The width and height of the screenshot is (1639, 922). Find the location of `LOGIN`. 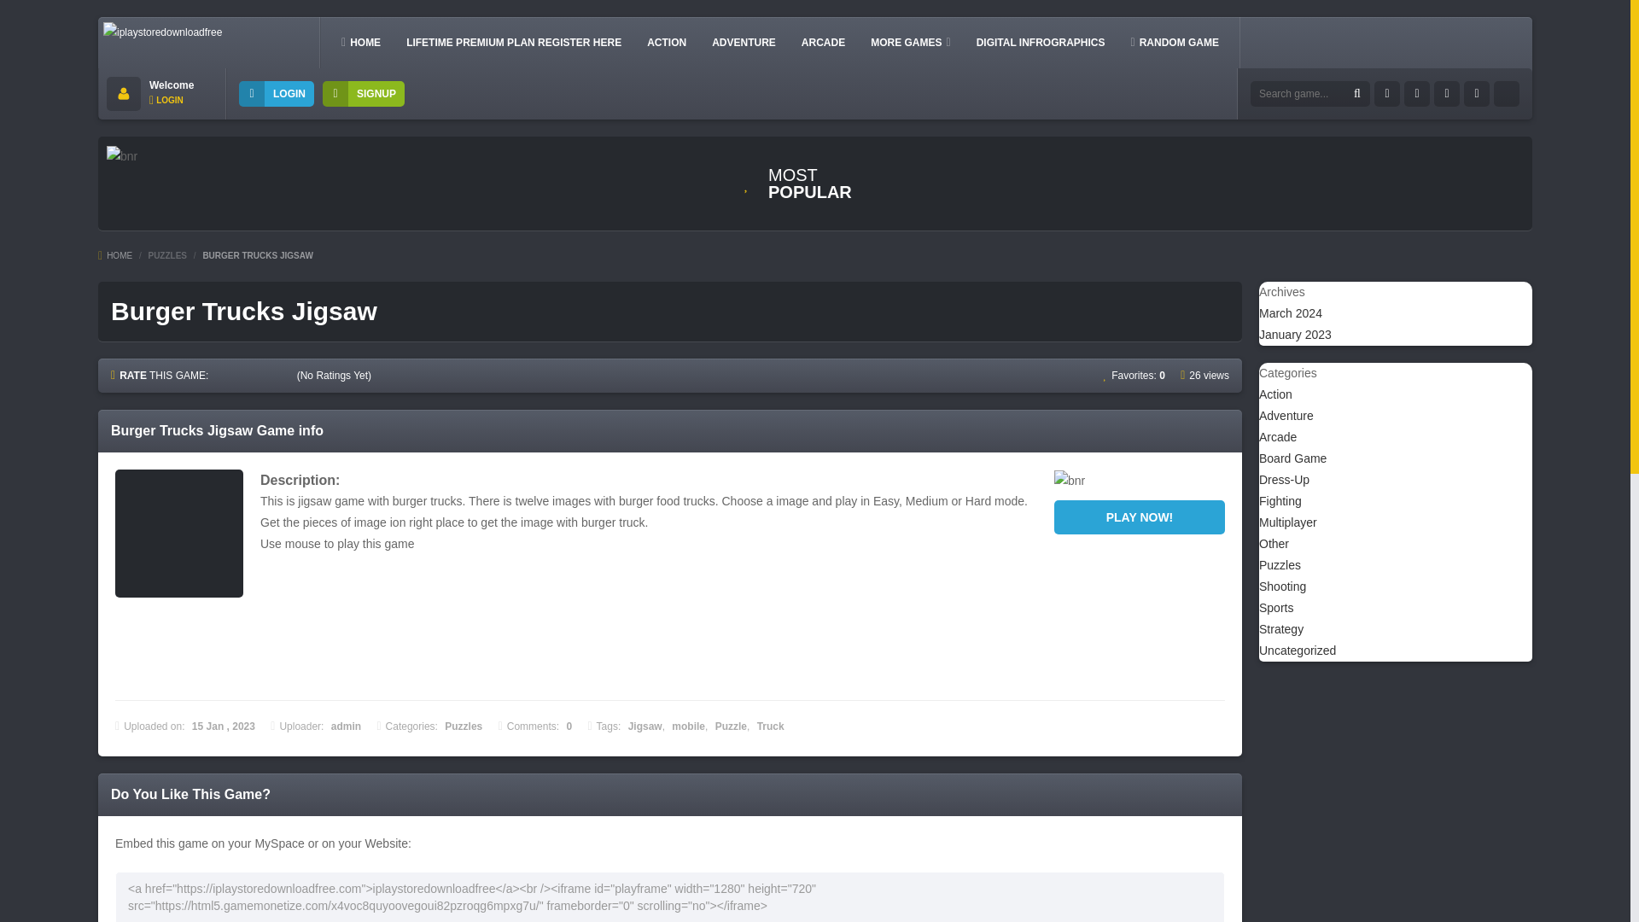

LOGIN is located at coordinates (277, 94).